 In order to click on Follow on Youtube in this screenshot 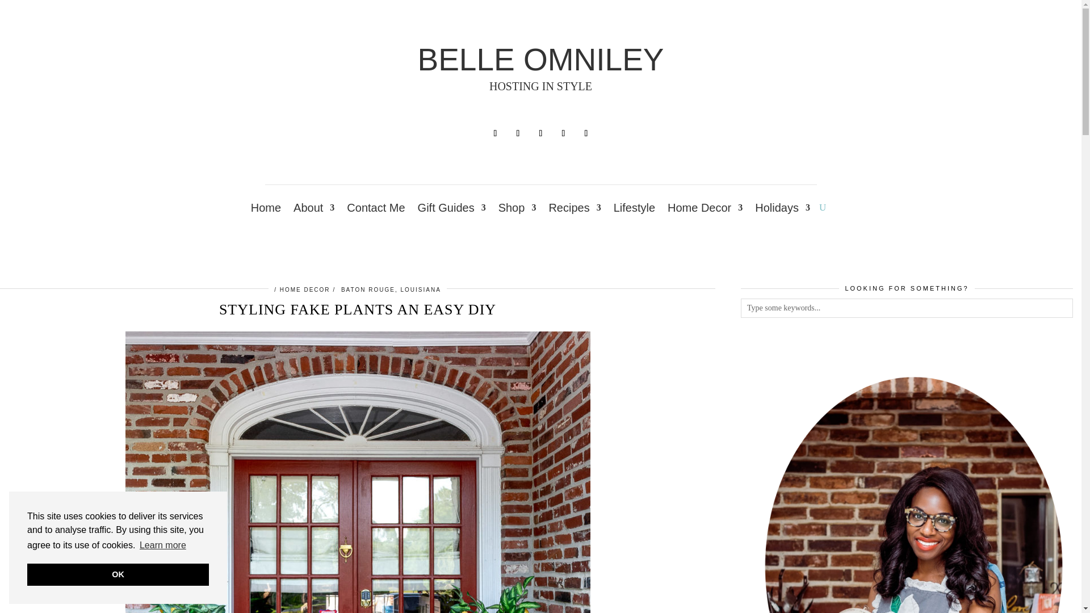, I will do `click(586, 133)`.